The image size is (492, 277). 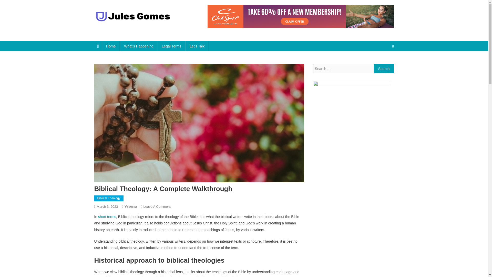 I want to click on Search, so click(x=107, y=207).